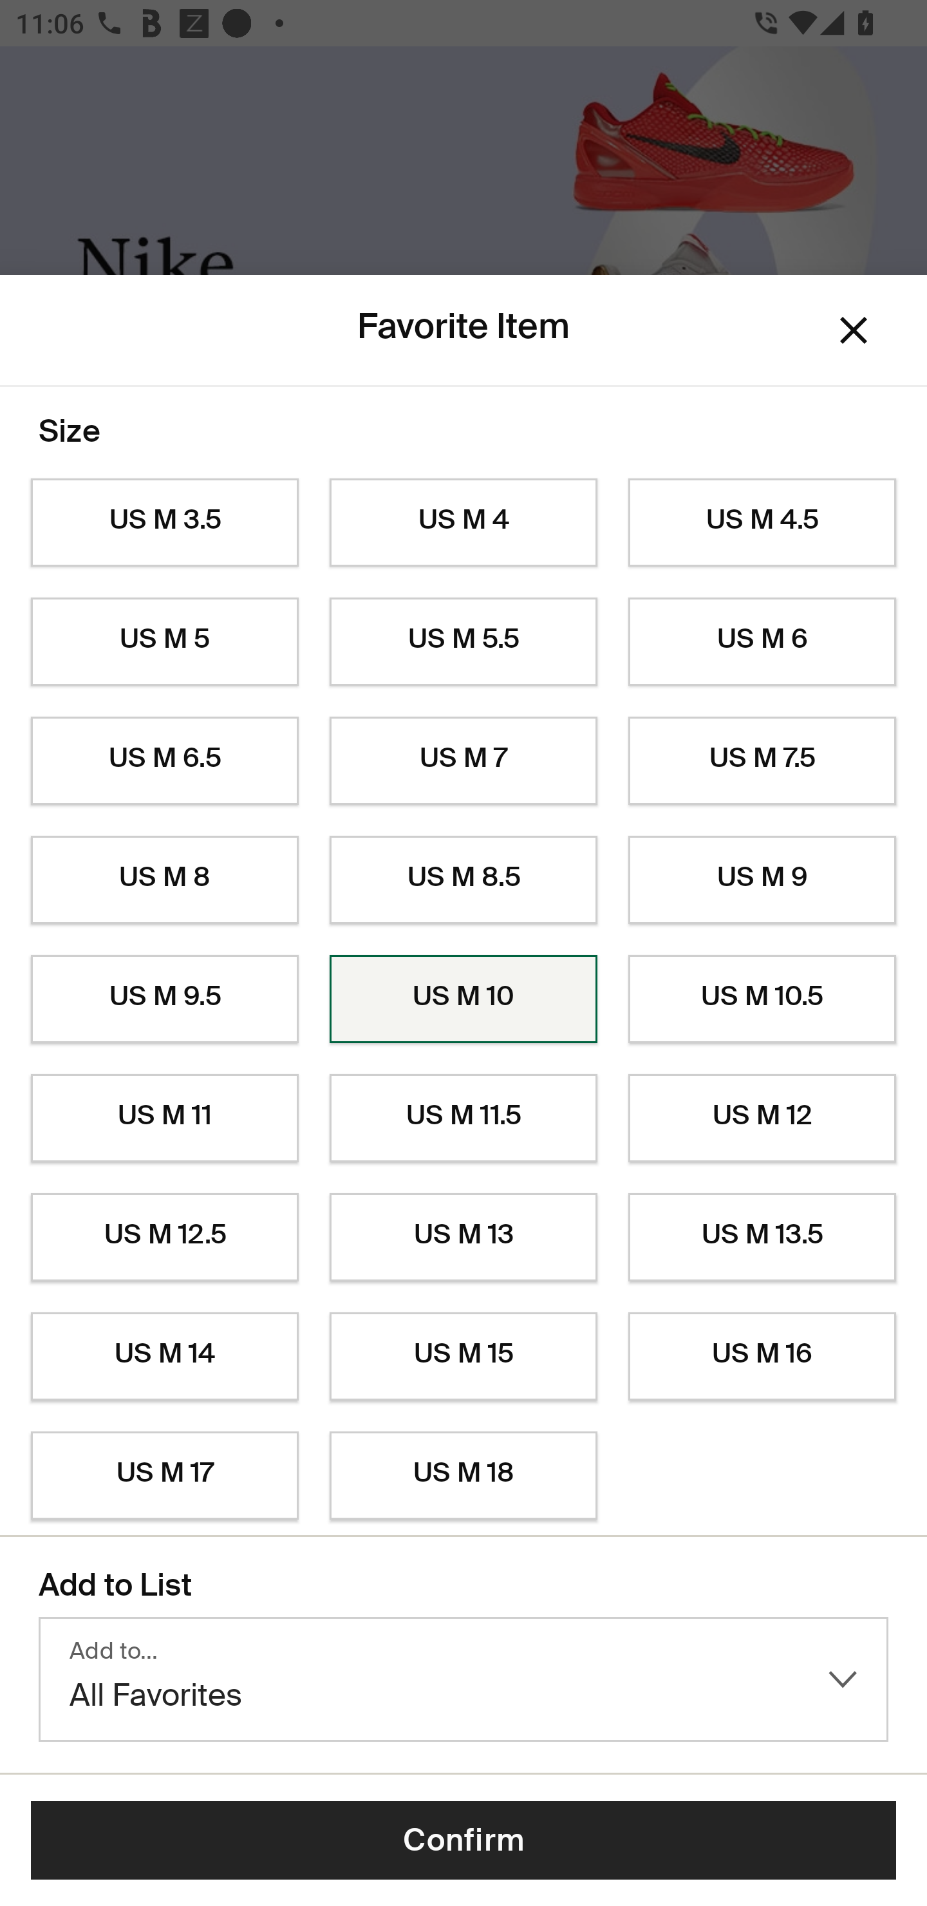 This screenshot has height=1906, width=927. I want to click on US M 6.5, so click(164, 761).